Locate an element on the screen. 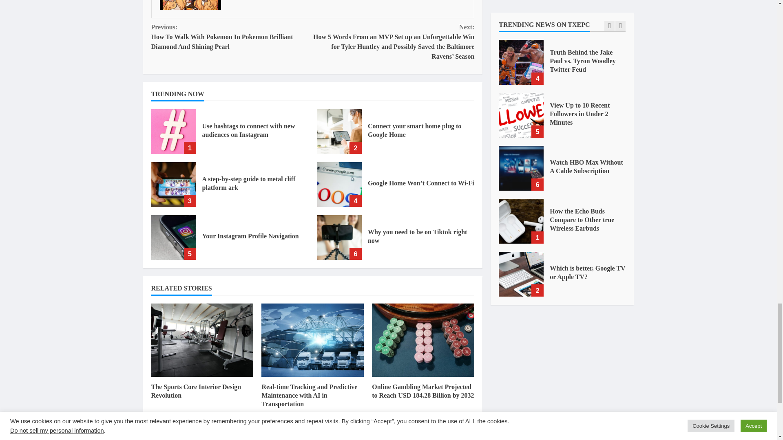 Image resolution: width=783 pixels, height=440 pixels. Your Instagram Profile Navigation is located at coordinates (173, 238).